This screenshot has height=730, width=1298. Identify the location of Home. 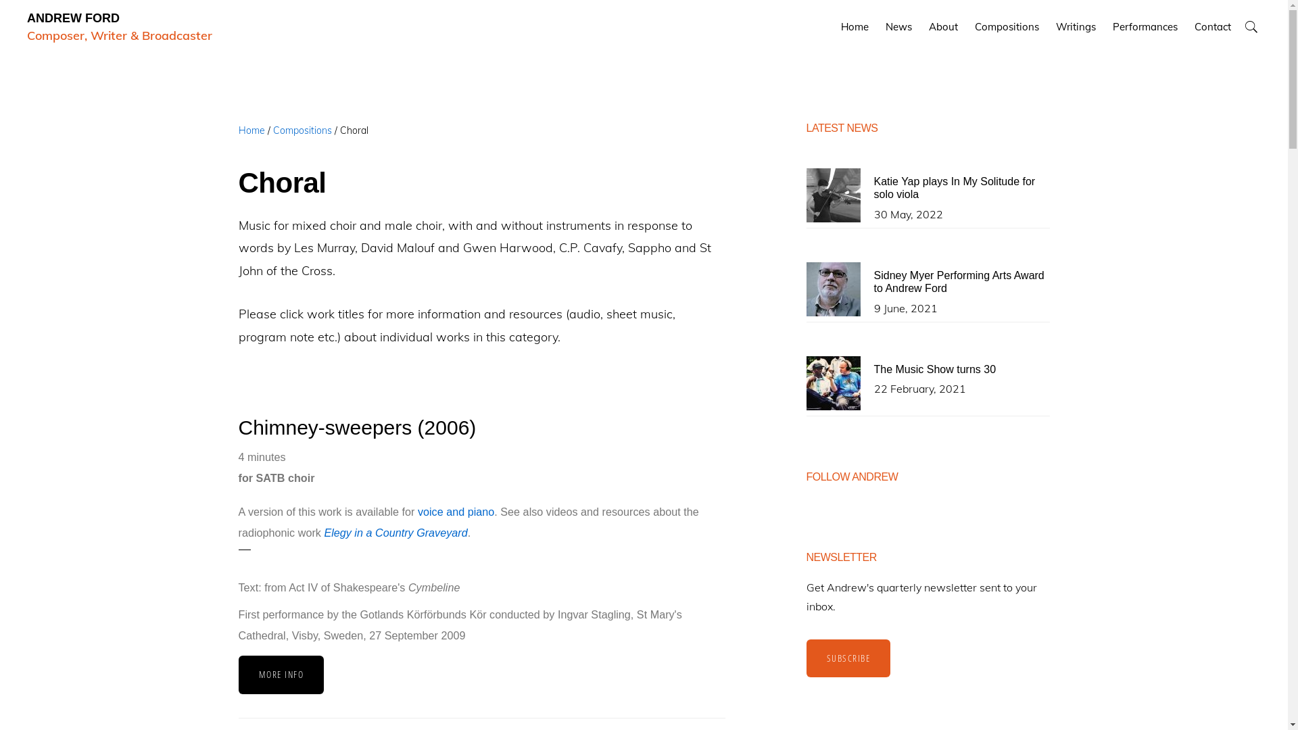
(855, 27).